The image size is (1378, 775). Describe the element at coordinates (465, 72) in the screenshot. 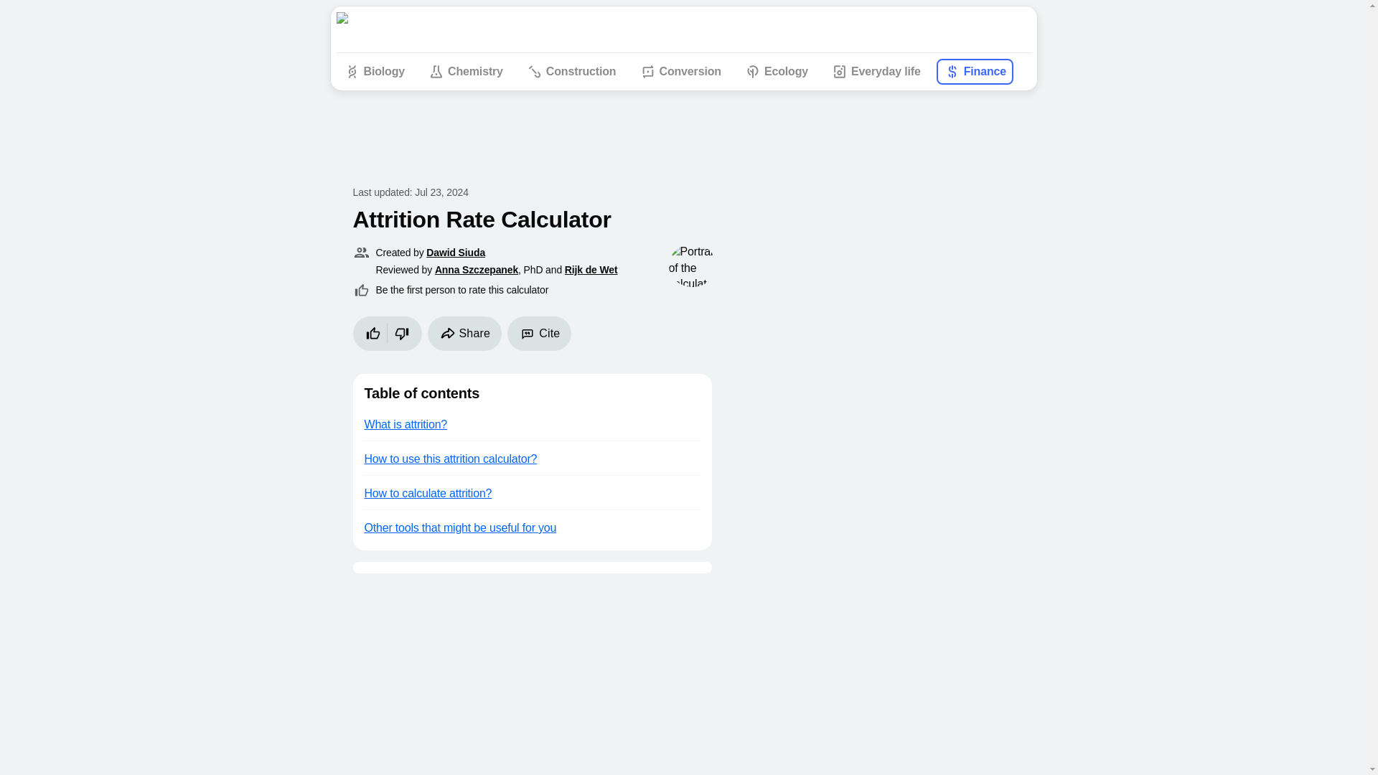

I see `Chemistry` at that location.